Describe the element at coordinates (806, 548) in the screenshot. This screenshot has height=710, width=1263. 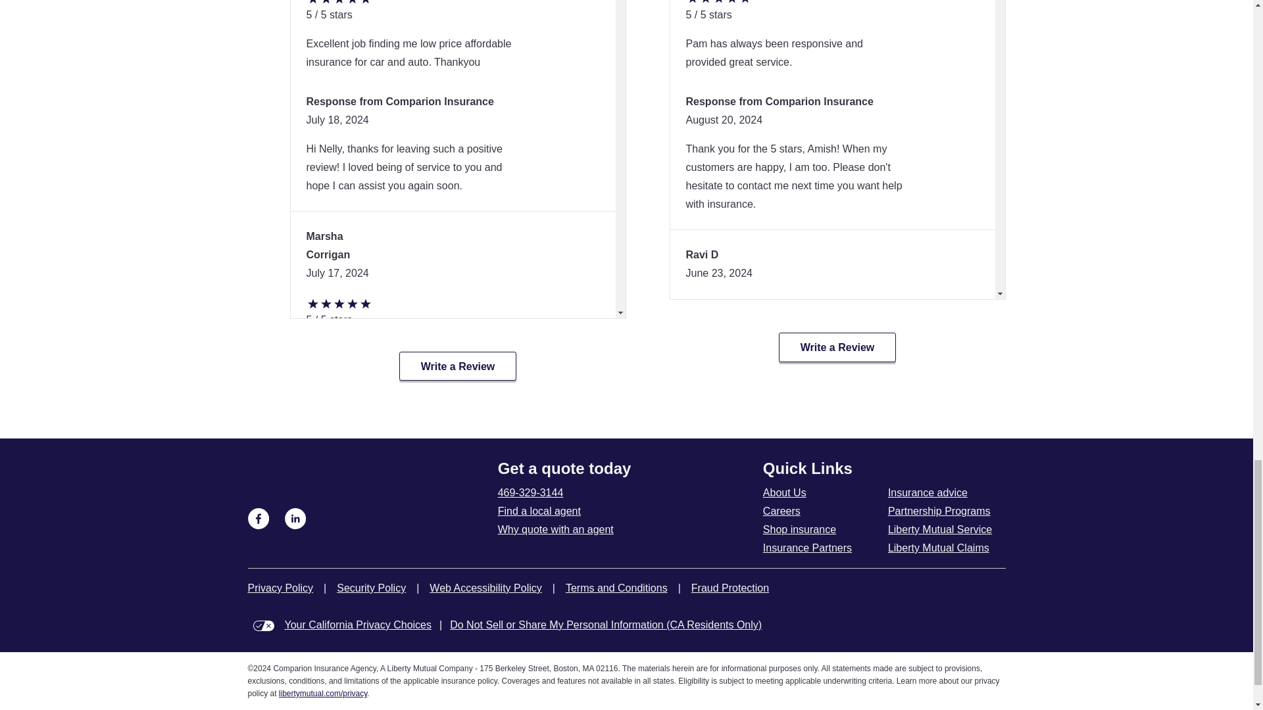
I see `Insurance Partners` at that location.